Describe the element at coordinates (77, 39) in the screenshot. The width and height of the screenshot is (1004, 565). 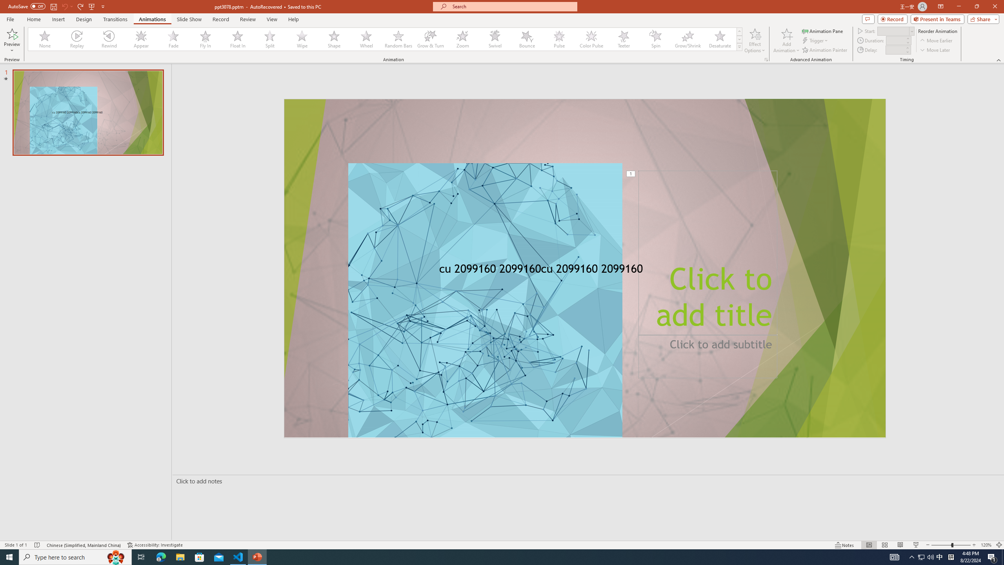
I see `Replay` at that location.